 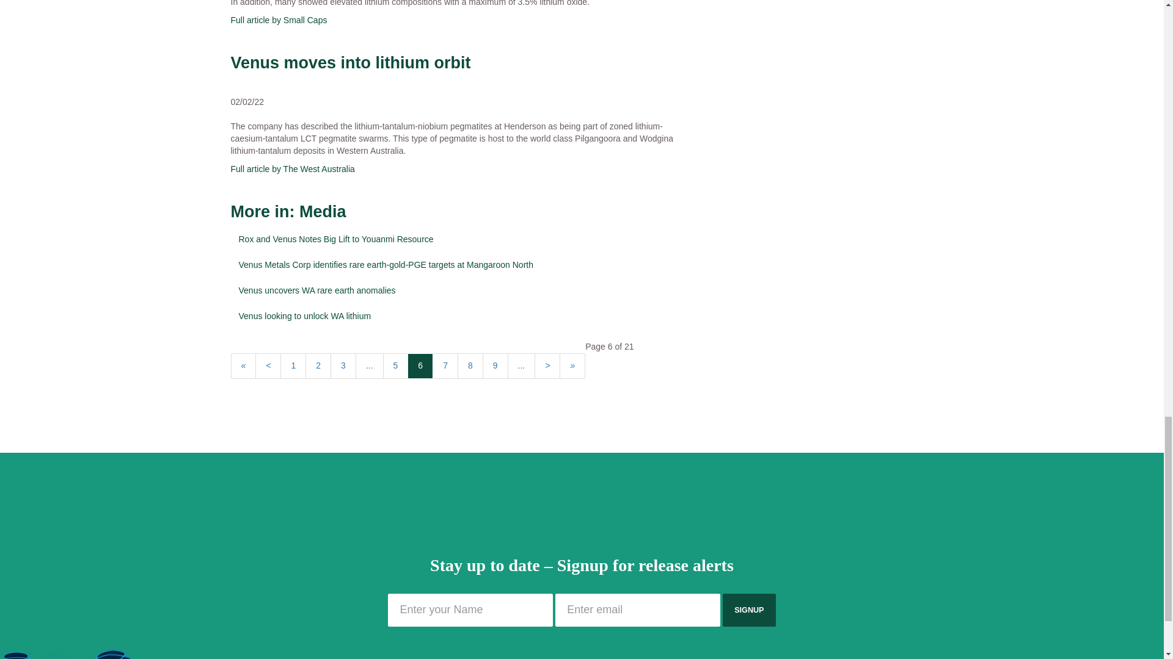 What do you see at coordinates (445, 366) in the screenshot?
I see `7` at bounding box center [445, 366].